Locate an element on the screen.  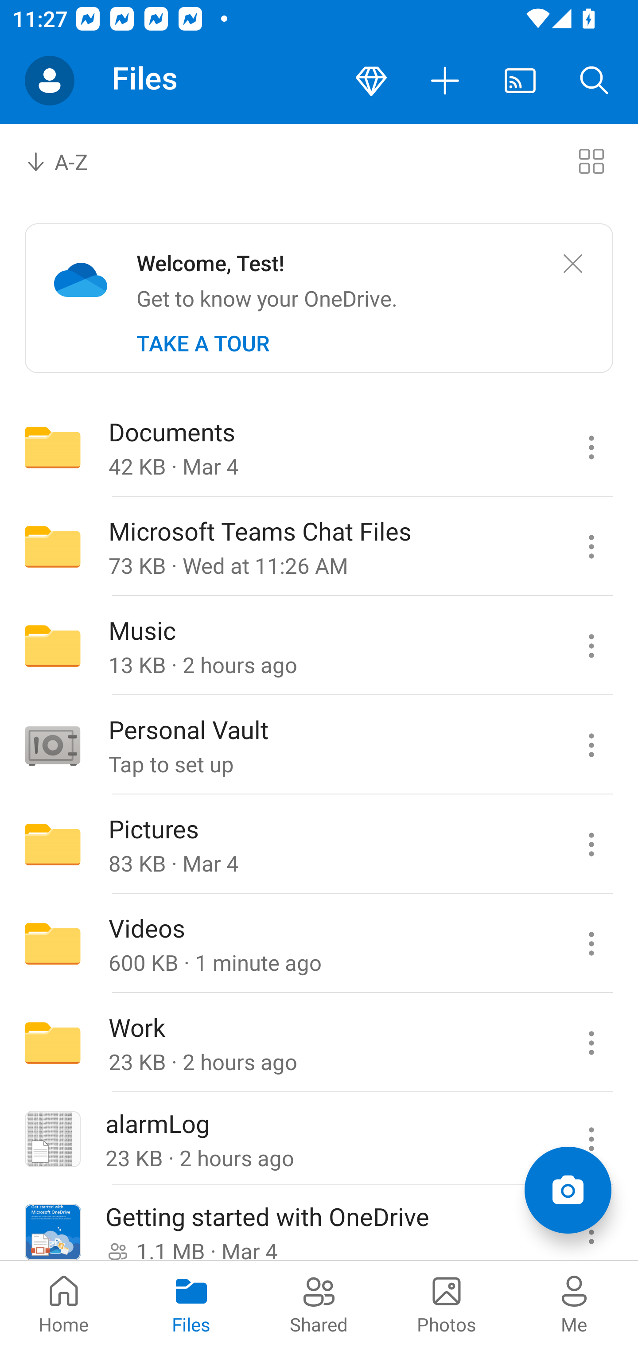
Search button is located at coordinates (595, 81).